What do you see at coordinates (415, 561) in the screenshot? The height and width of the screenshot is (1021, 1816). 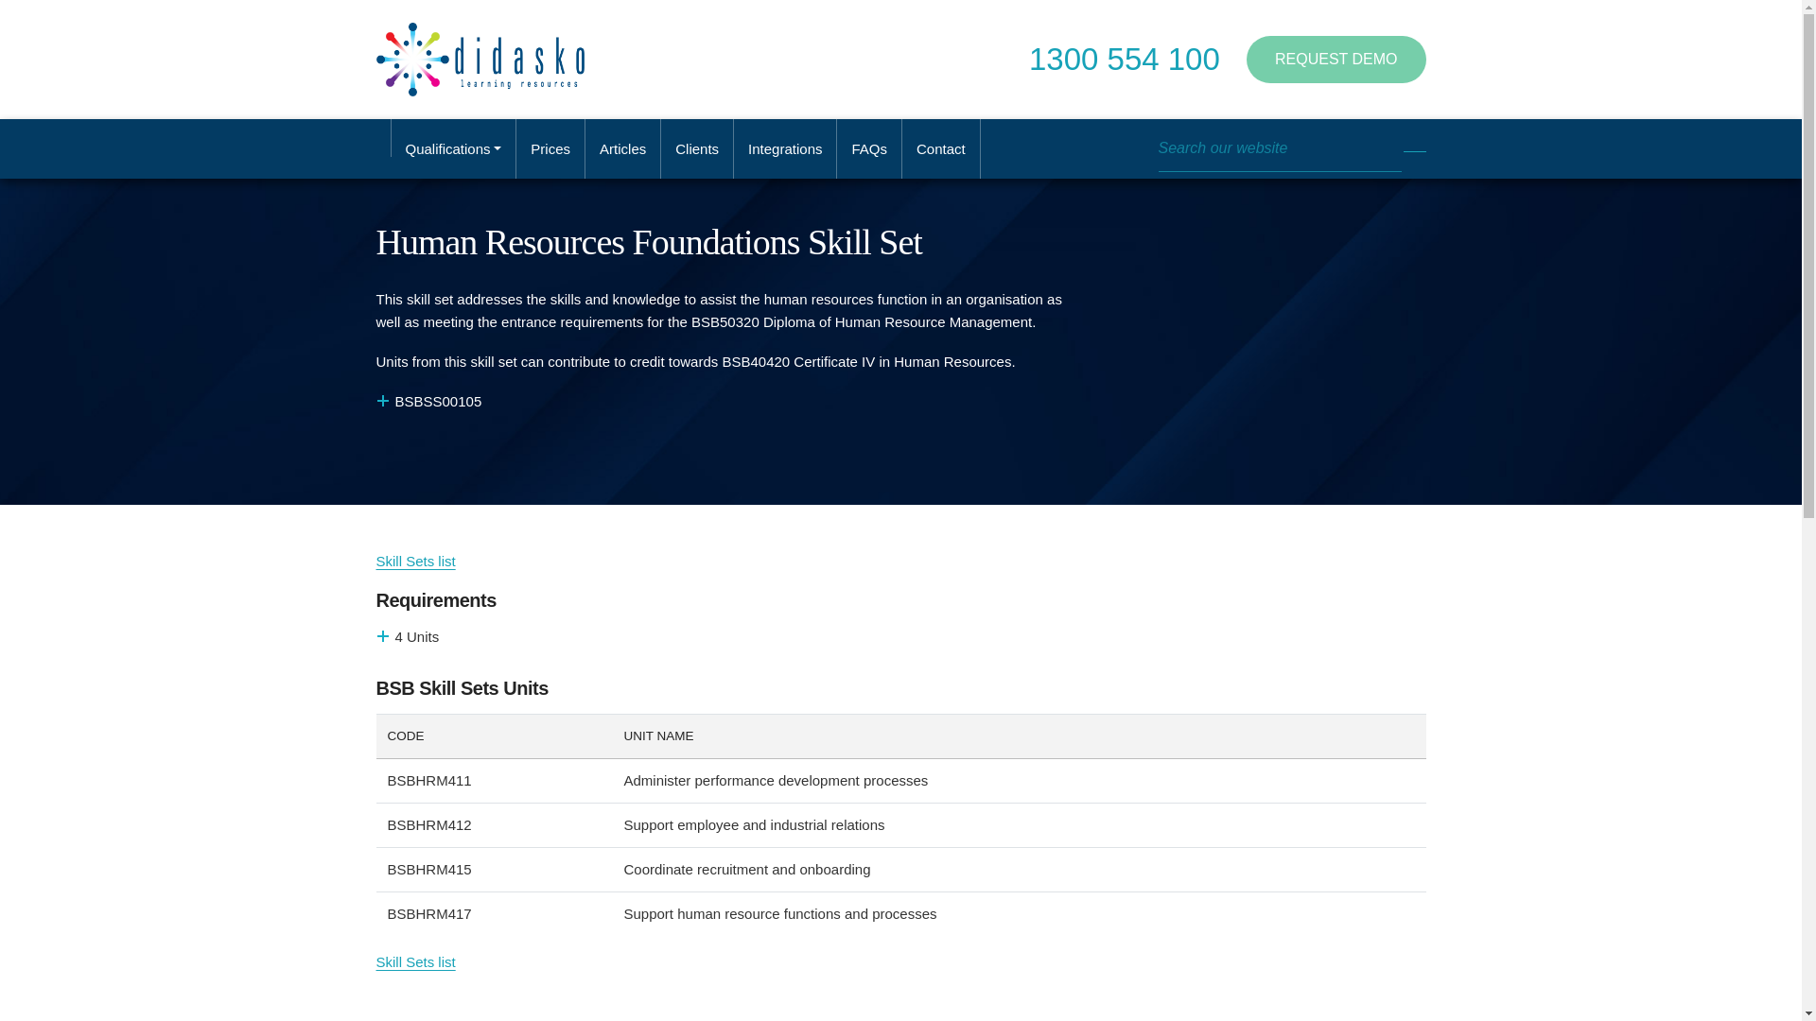 I see `Skill Sets list` at bounding box center [415, 561].